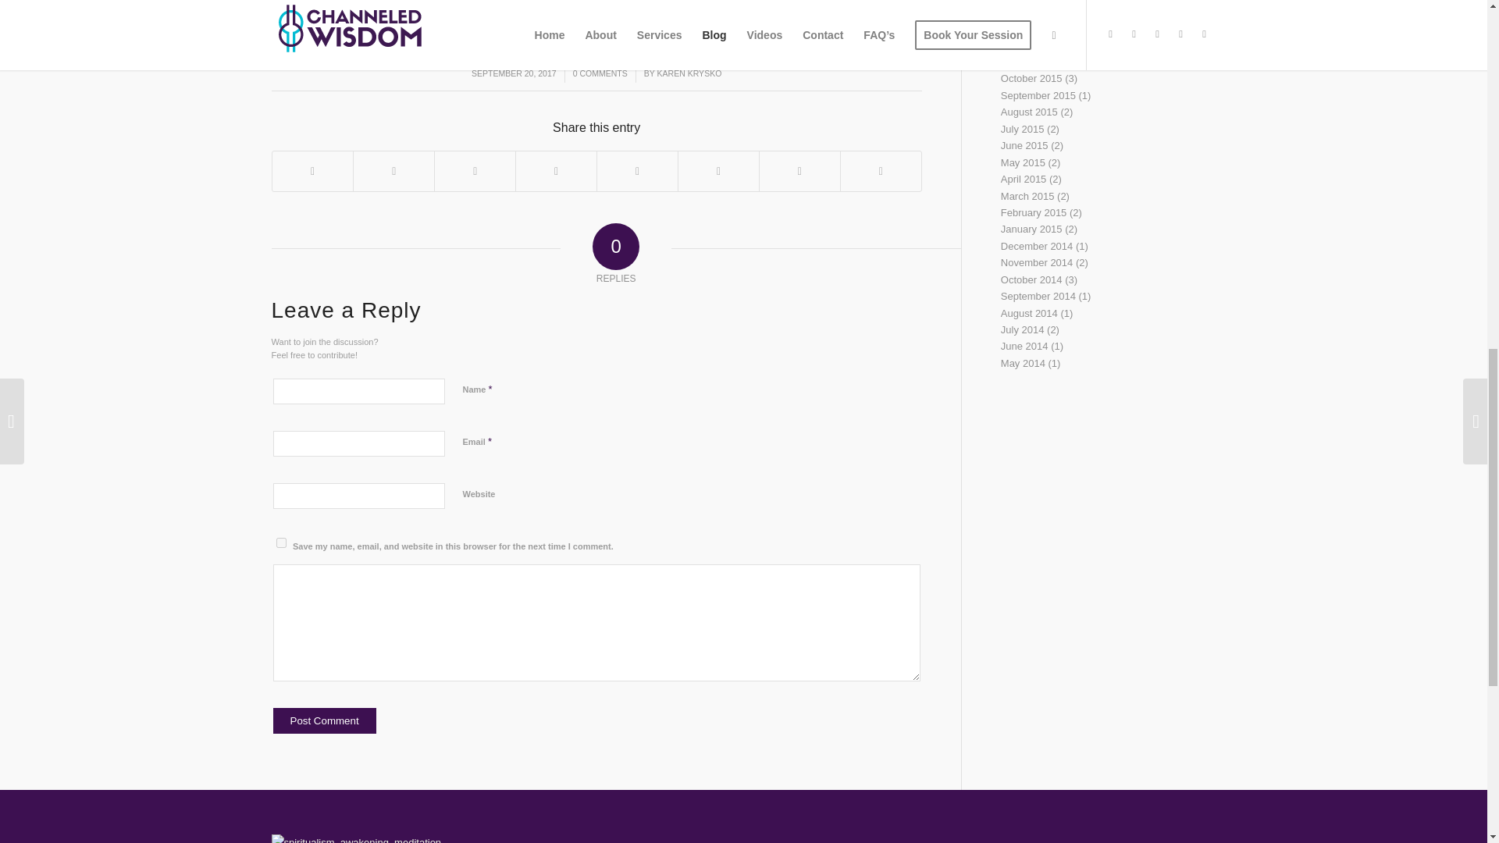 This screenshot has width=1499, height=843. Describe the element at coordinates (600, 73) in the screenshot. I see `0 COMMENTS` at that location.